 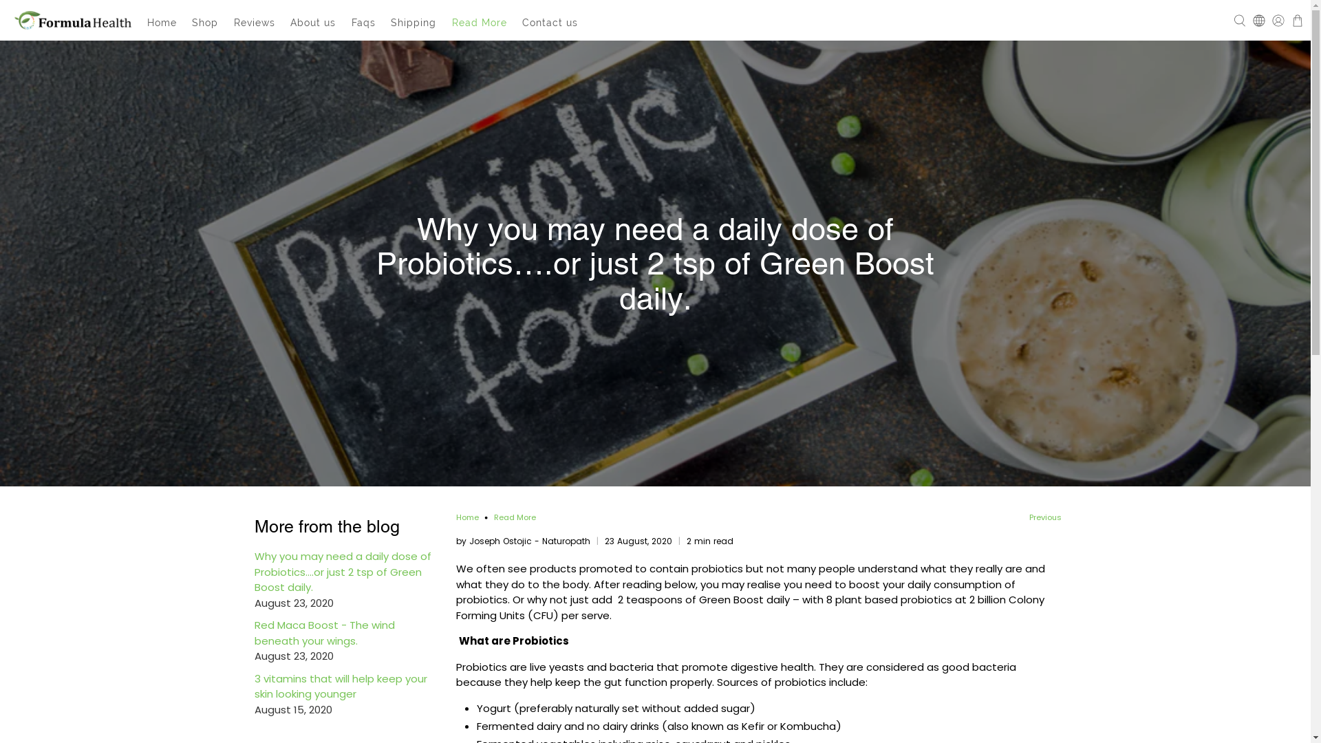 What do you see at coordinates (364, 23) in the screenshot?
I see `Faqs` at bounding box center [364, 23].